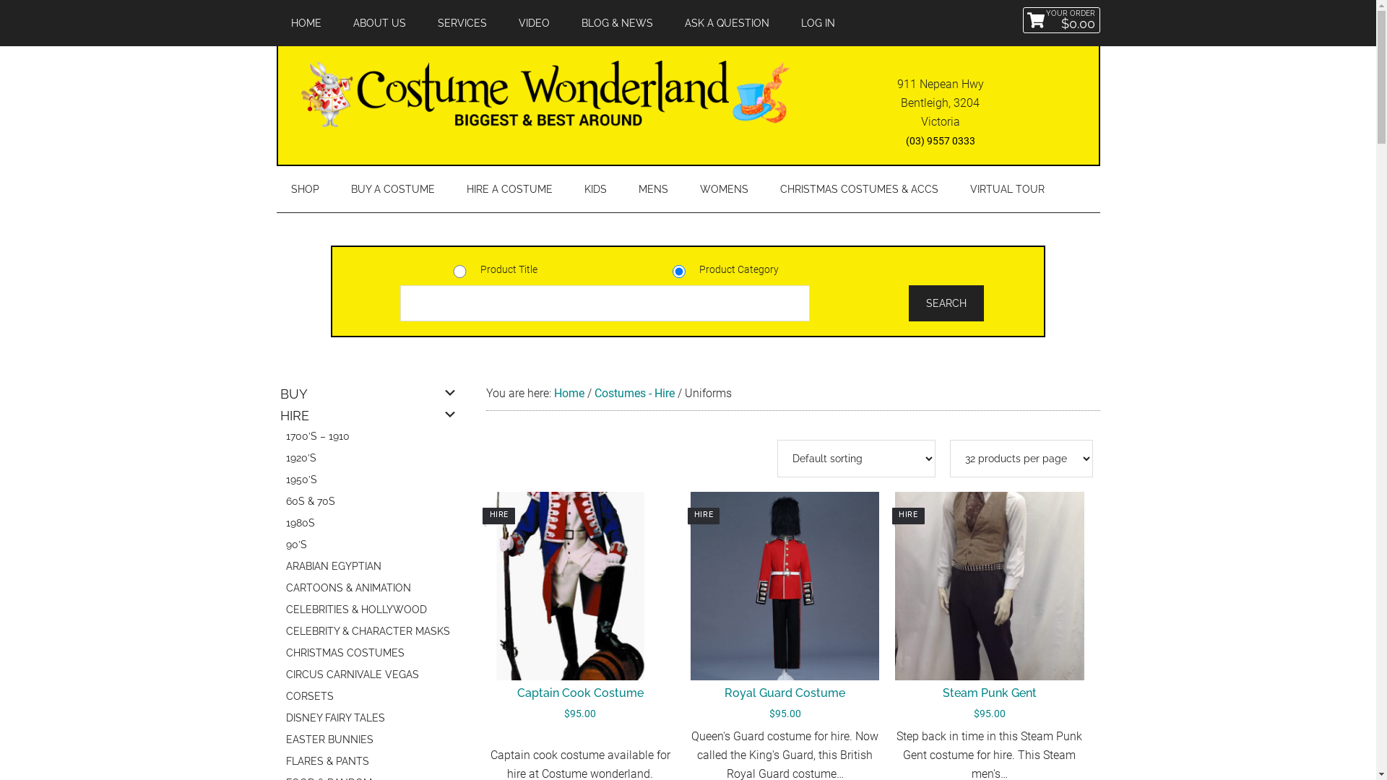 This screenshot has height=780, width=1387. Describe the element at coordinates (990, 610) in the screenshot. I see `HIRE
Steam Punk Gent
$95.00` at that location.